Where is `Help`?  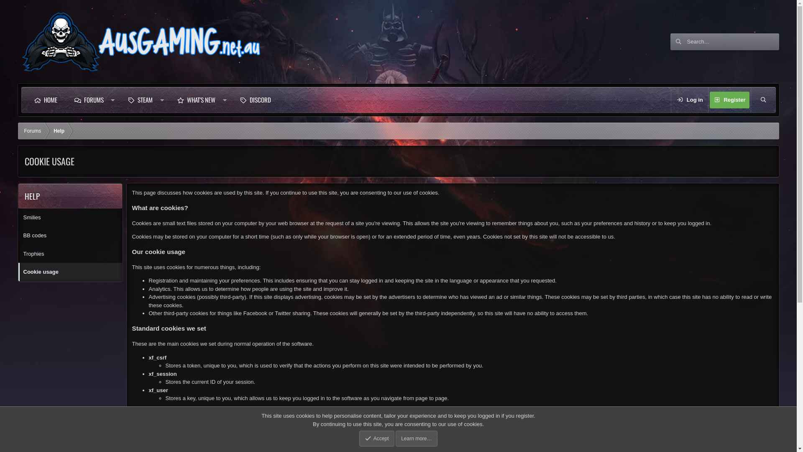 Help is located at coordinates (59, 131).